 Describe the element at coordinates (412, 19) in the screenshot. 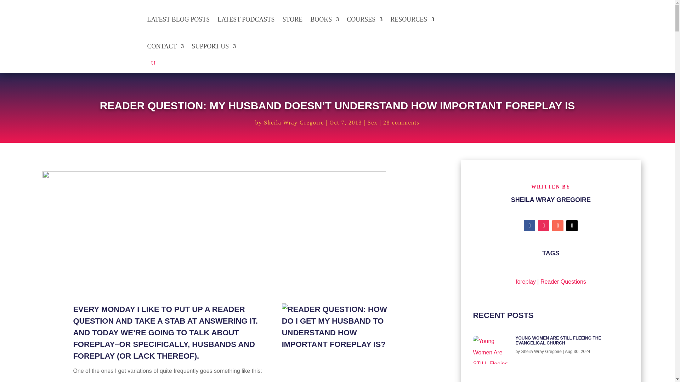

I see `RESOURCES` at that location.